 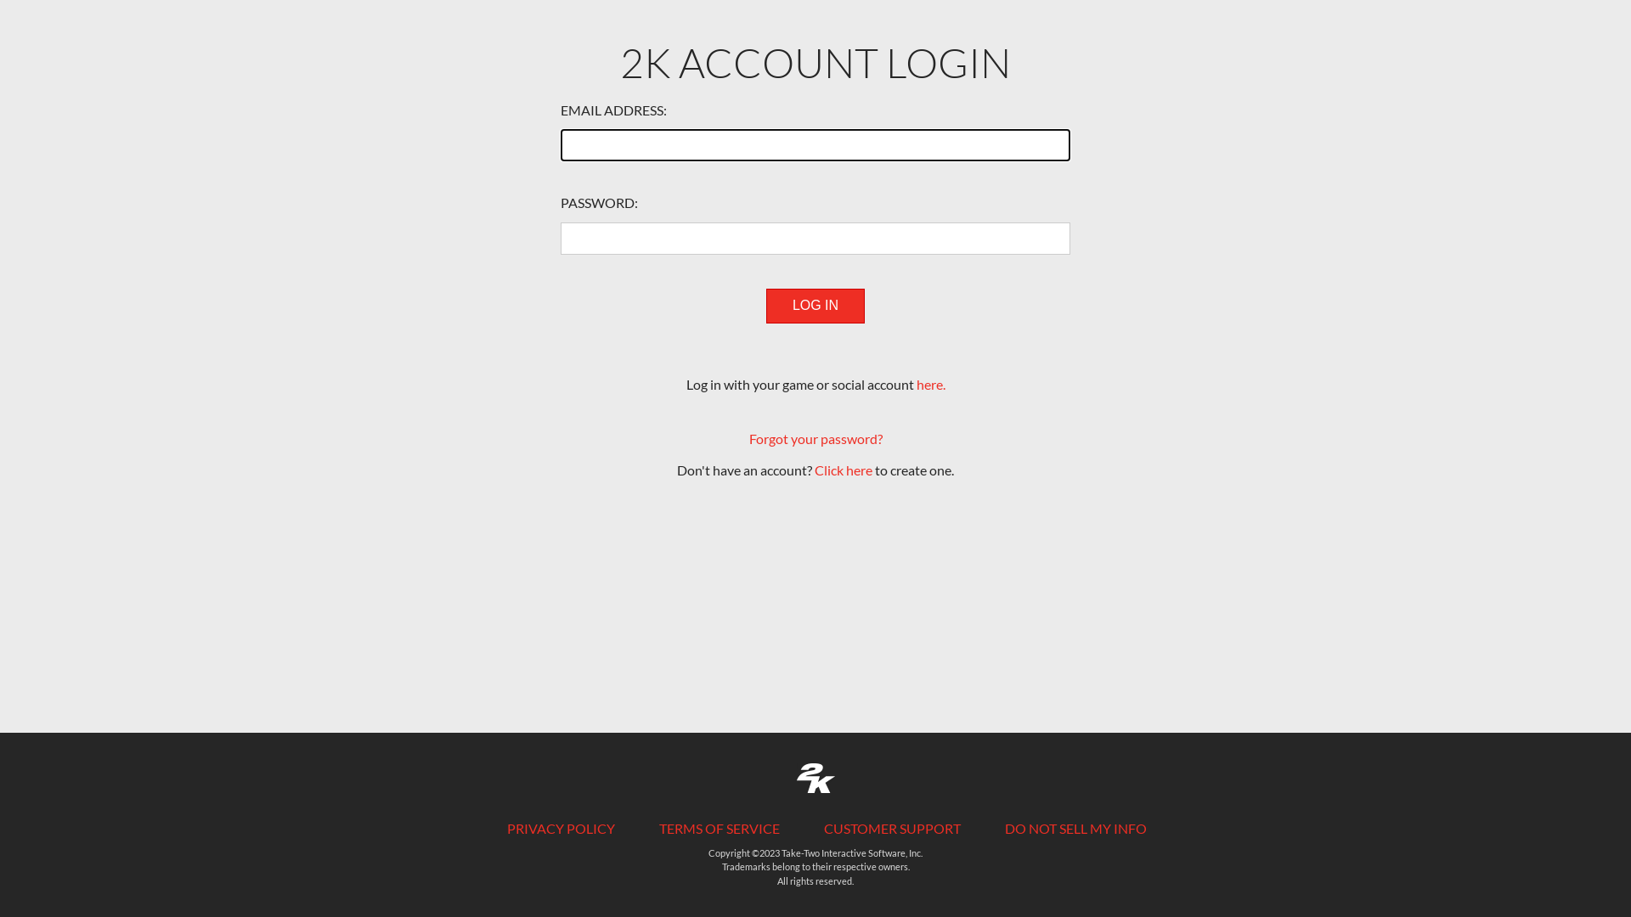 I want to click on CUSTOMER SUPPORT, so click(x=892, y=829).